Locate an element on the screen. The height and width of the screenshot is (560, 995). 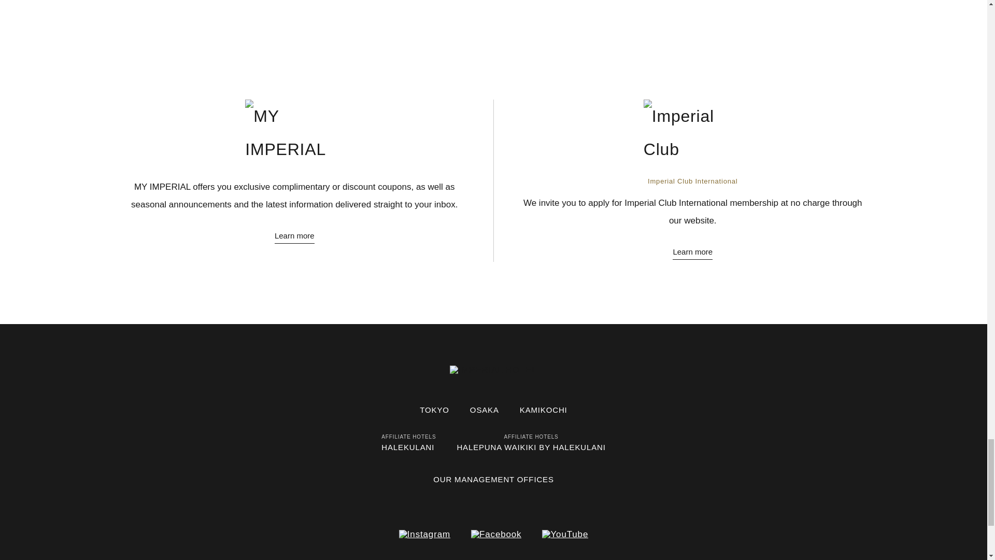
OSAKA is located at coordinates (484, 410).